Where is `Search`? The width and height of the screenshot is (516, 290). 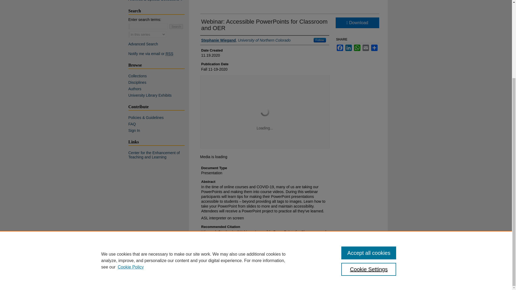
Search is located at coordinates (176, 26).